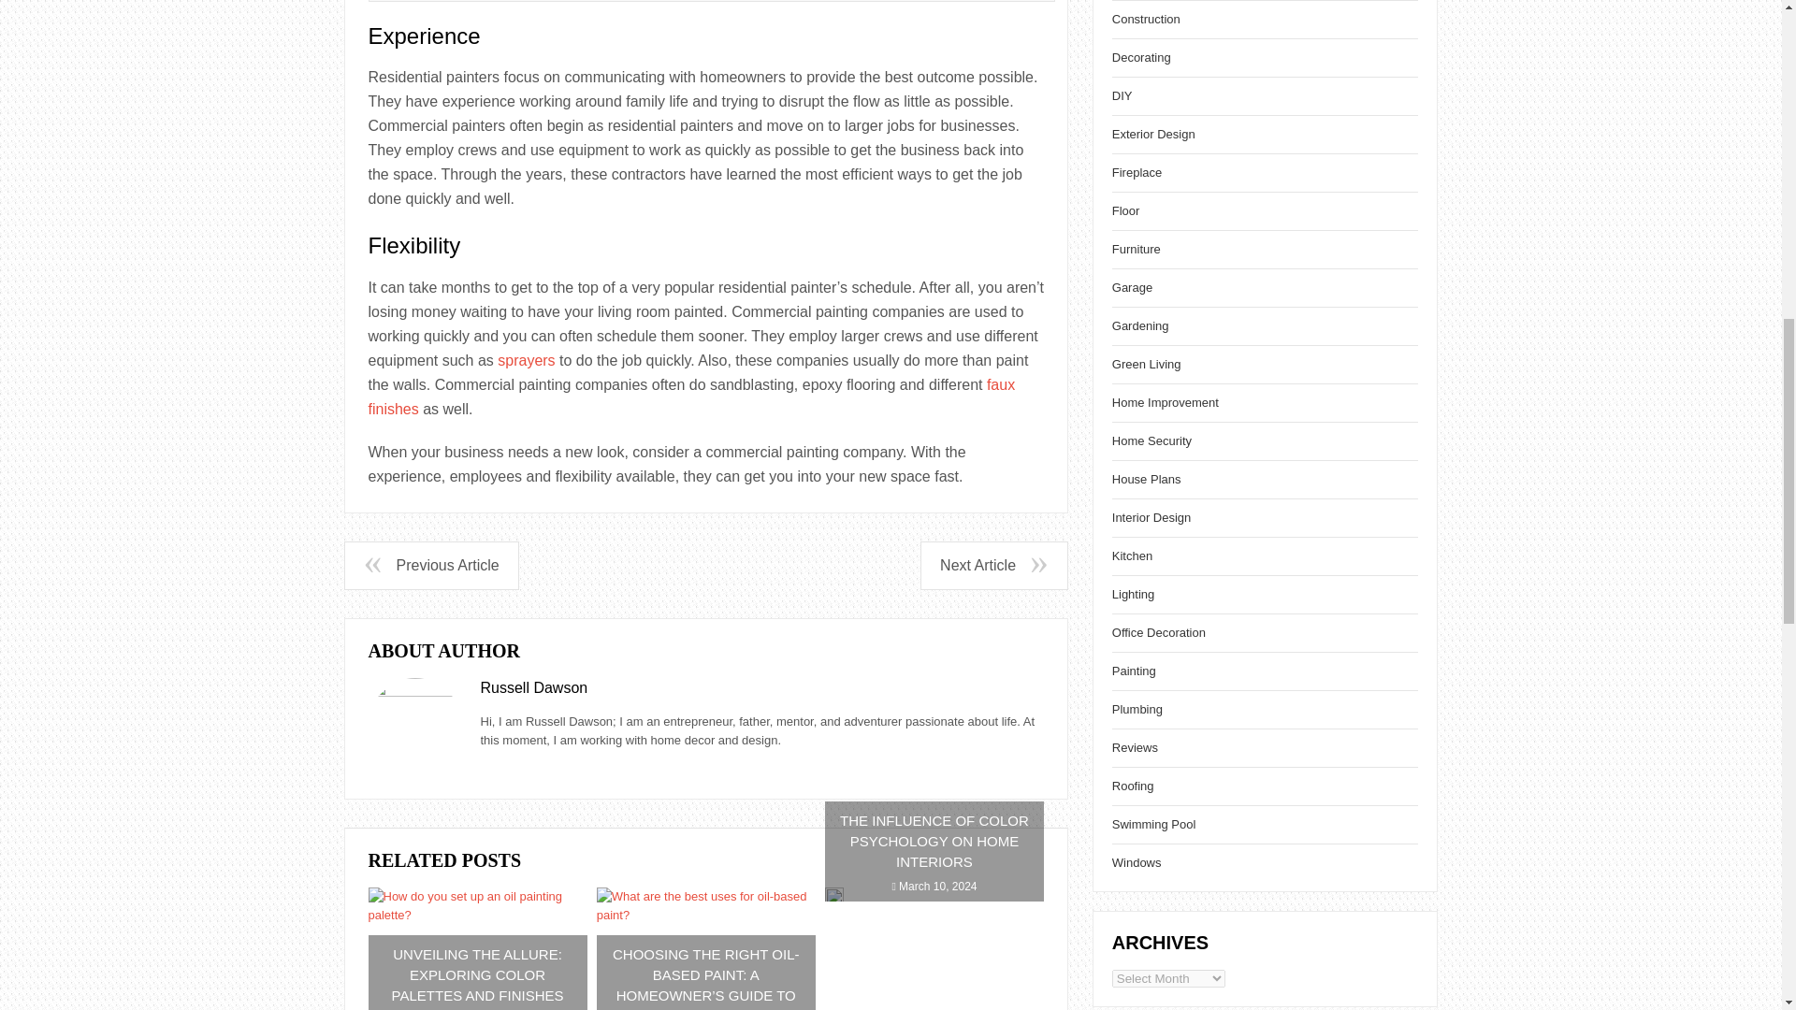  What do you see at coordinates (430, 565) in the screenshot?
I see `Previous Article` at bounding box center [430, 565].